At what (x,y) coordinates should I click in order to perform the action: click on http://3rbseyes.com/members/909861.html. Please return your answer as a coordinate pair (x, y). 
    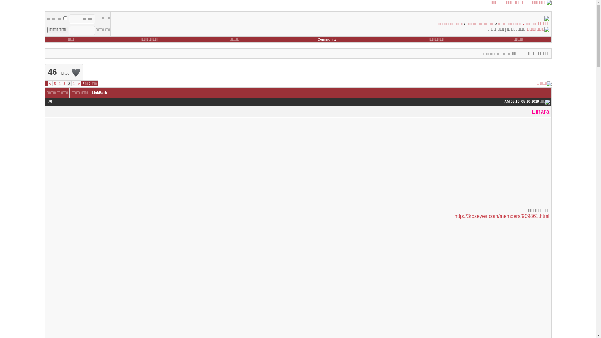
    Looking at the image, I should click on (502, 216).